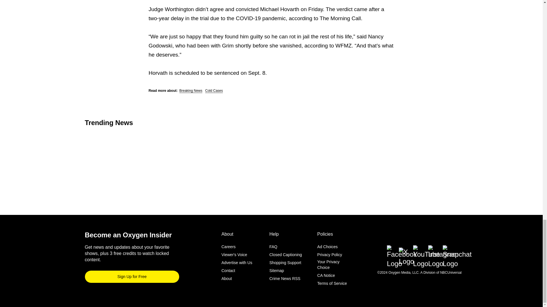 The width and height of the screenshot is (547, 307). Describe the element at coordinates (214, 91) in the screenshot. I see `Cold Cases` at that location.